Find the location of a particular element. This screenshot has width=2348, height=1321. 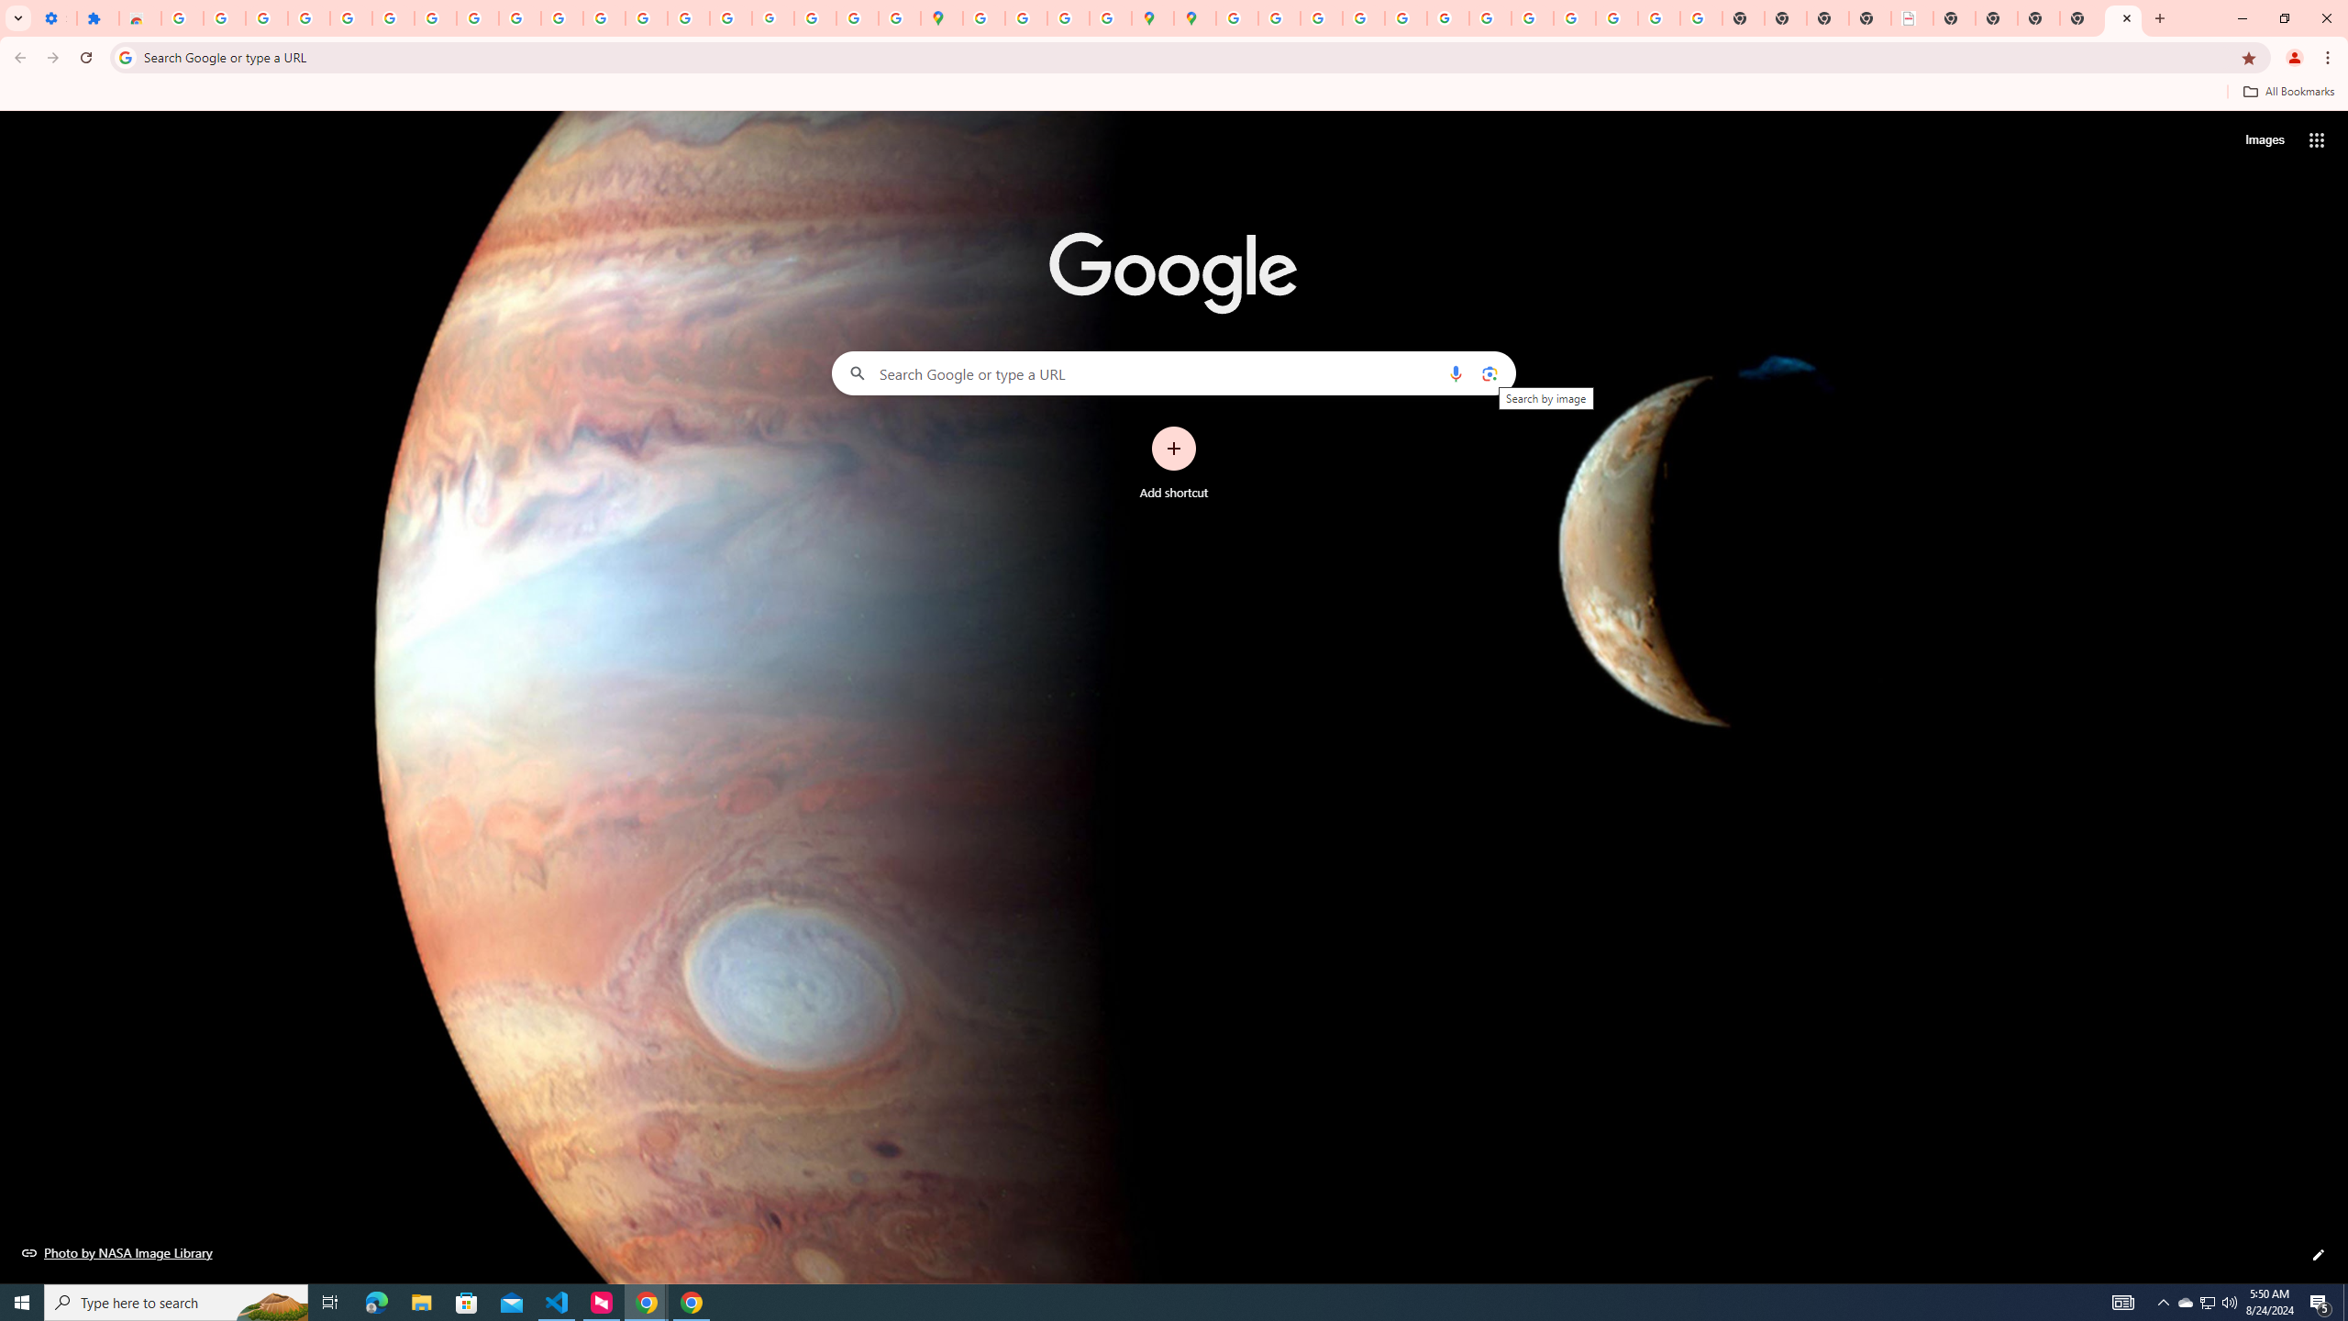

Bookmarks is located at coordinates (1174, 94).